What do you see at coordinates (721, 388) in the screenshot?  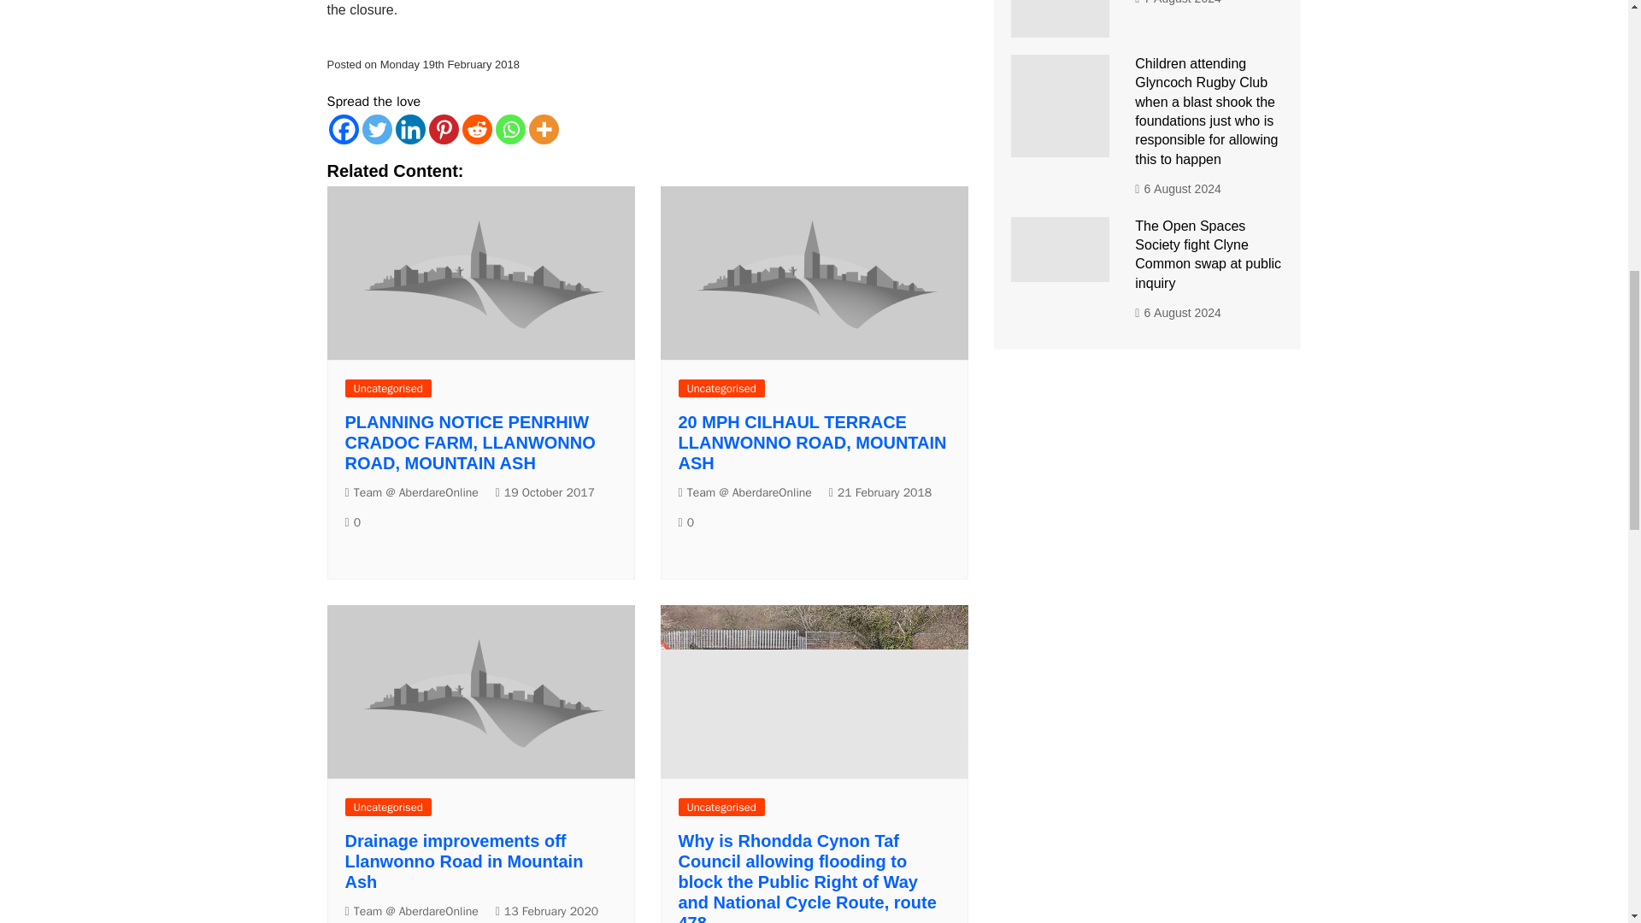 I see `Uncategorised` at bounding box center [721, 388].